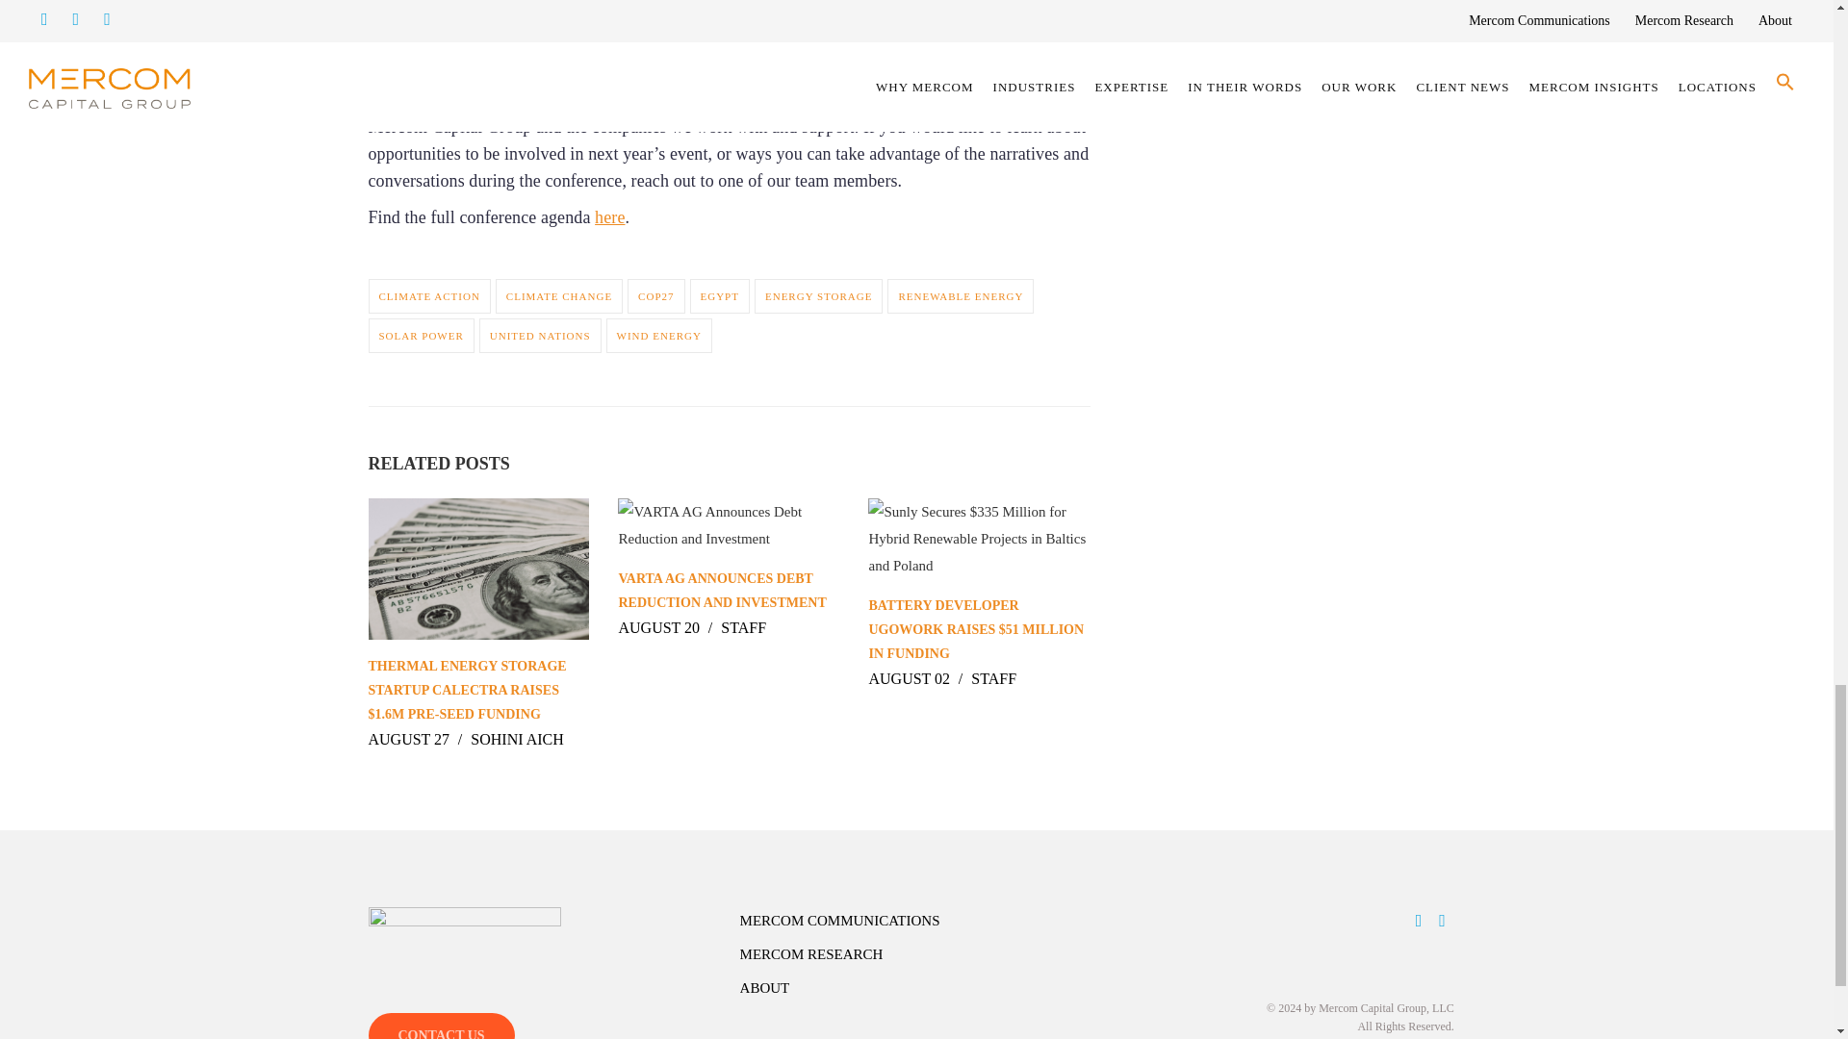 The width and height of the screenshot is (1848, 1039). Describe the element at coordinates (562, 10) in the screenshot. I see `65 percent` at that location.